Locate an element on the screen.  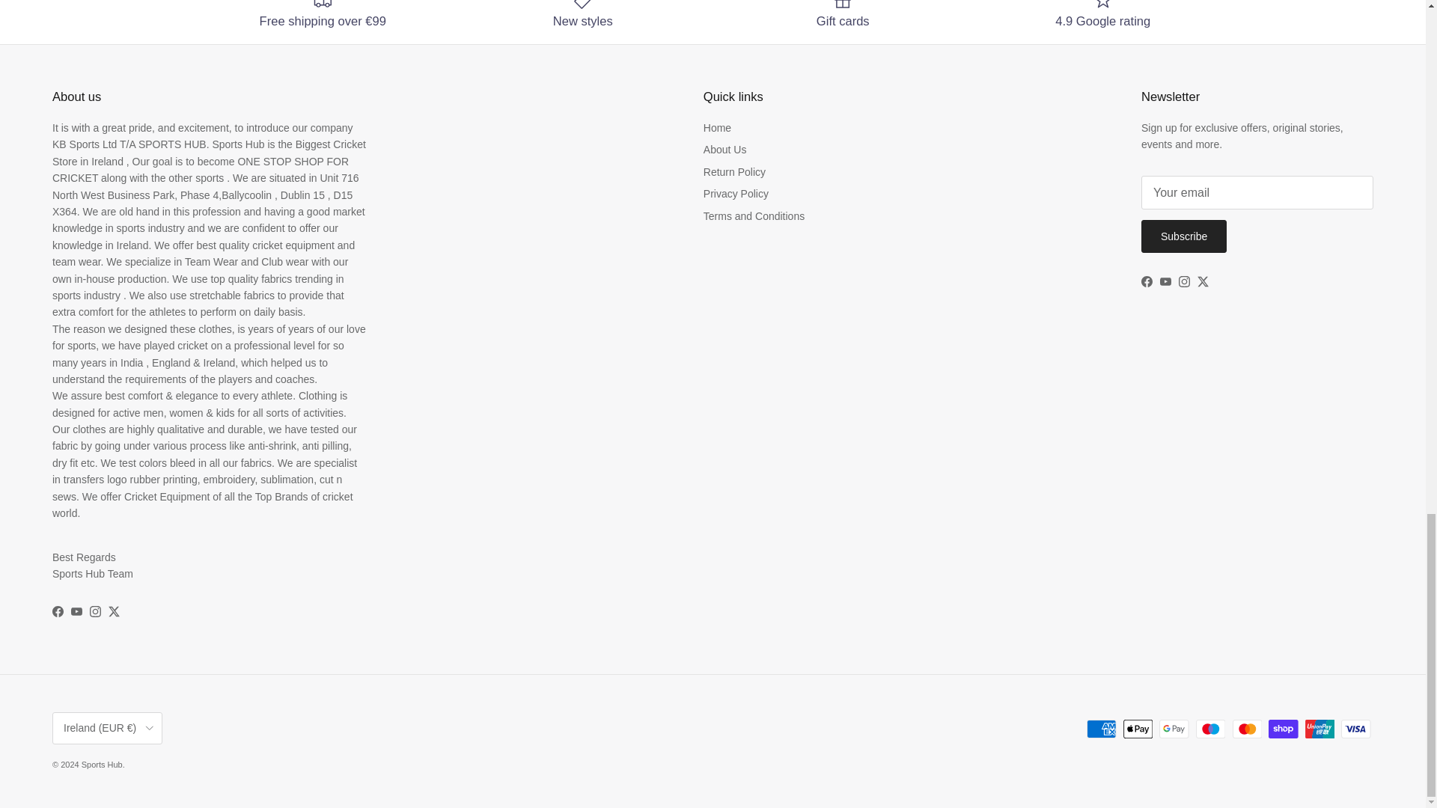
Sports Hub on Twitter is located at coordinates (1202, 281).